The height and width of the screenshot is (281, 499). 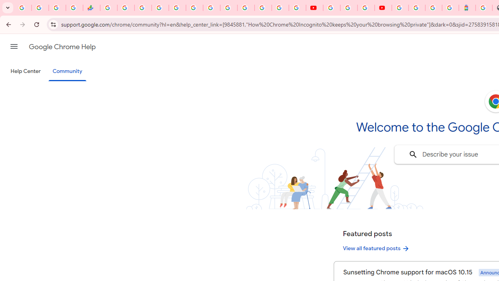 I want to click on YouTube, so click(x=228, y=8).